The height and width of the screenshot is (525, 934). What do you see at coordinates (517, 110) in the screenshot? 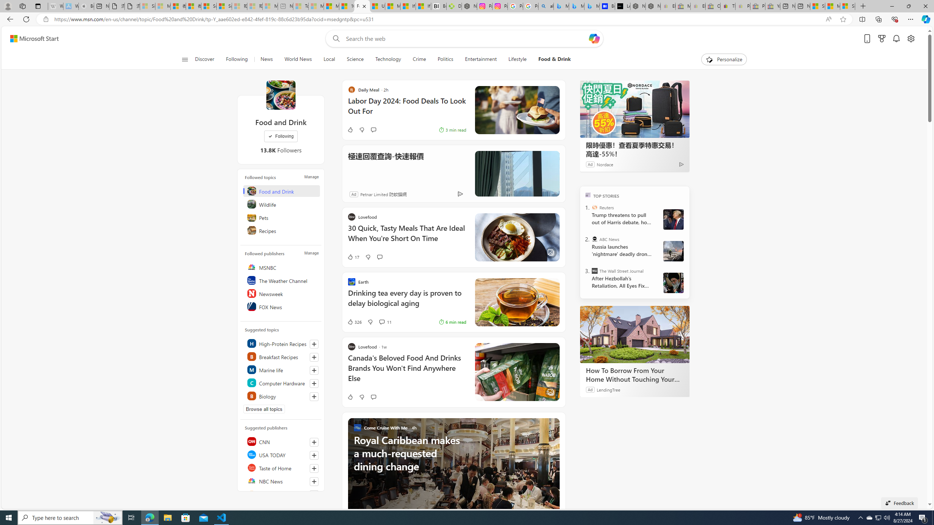
I see `Burger with Mmerican flag pick on top` at bounding box center [517, 110].